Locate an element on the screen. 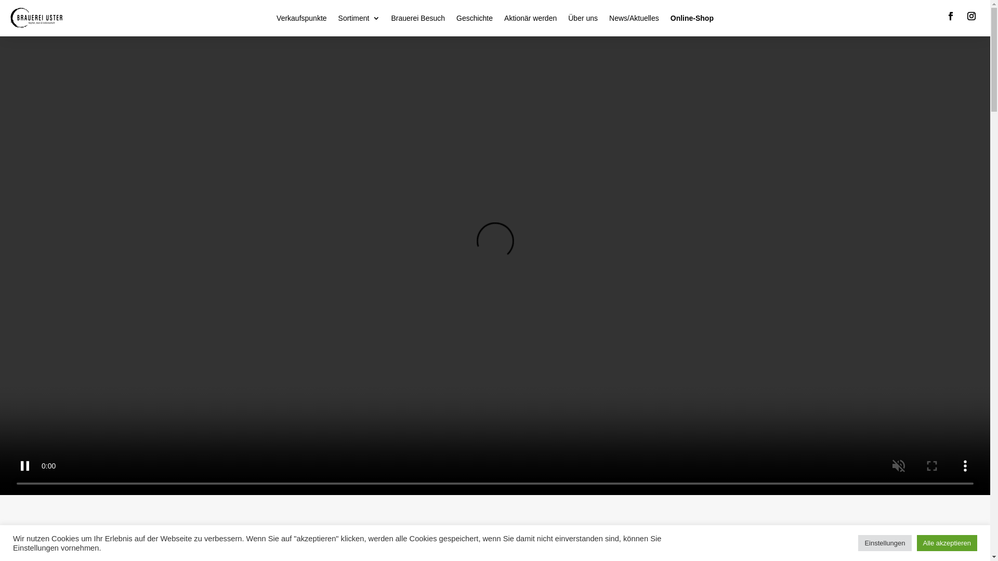 Image resolution: width=998 pixels, height=561 pixels. Logo-Brauerei-Uster is located at coordinates (36, 18).